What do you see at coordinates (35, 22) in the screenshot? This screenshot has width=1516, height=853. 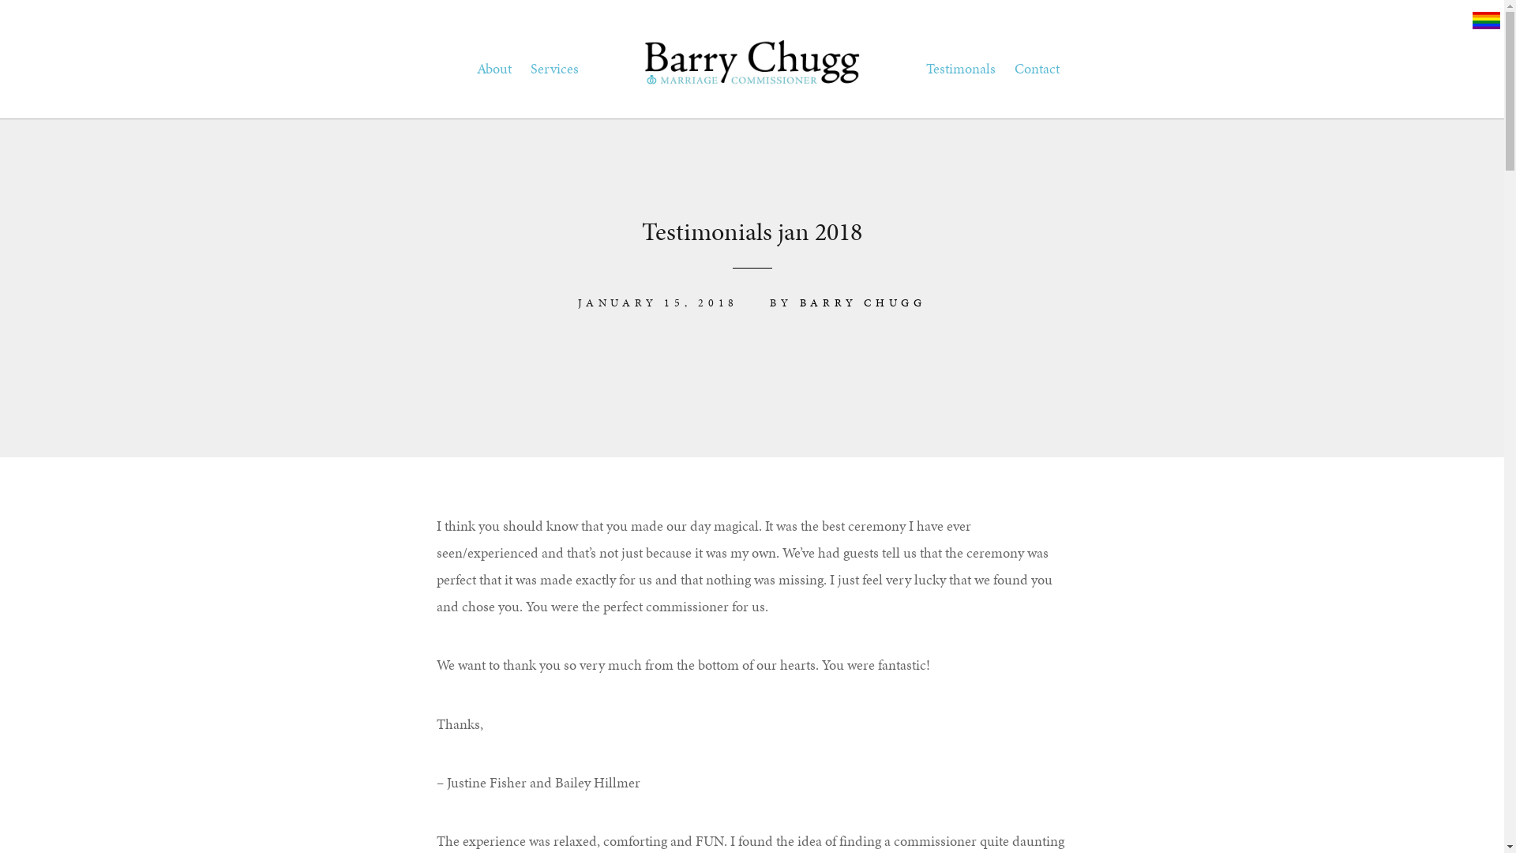 I see `Search` at bounding box center [35, 22].